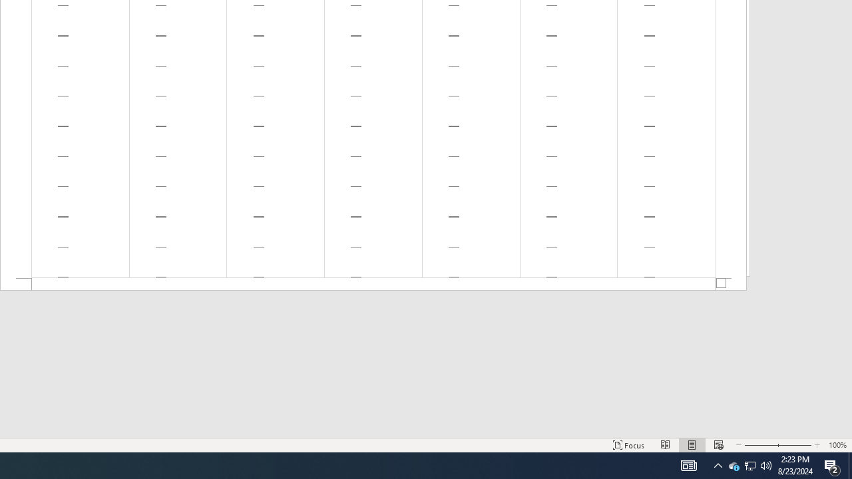 The width and height of the screenshot is (852, 479). I want to click on Zoom In, so click(795, 444).